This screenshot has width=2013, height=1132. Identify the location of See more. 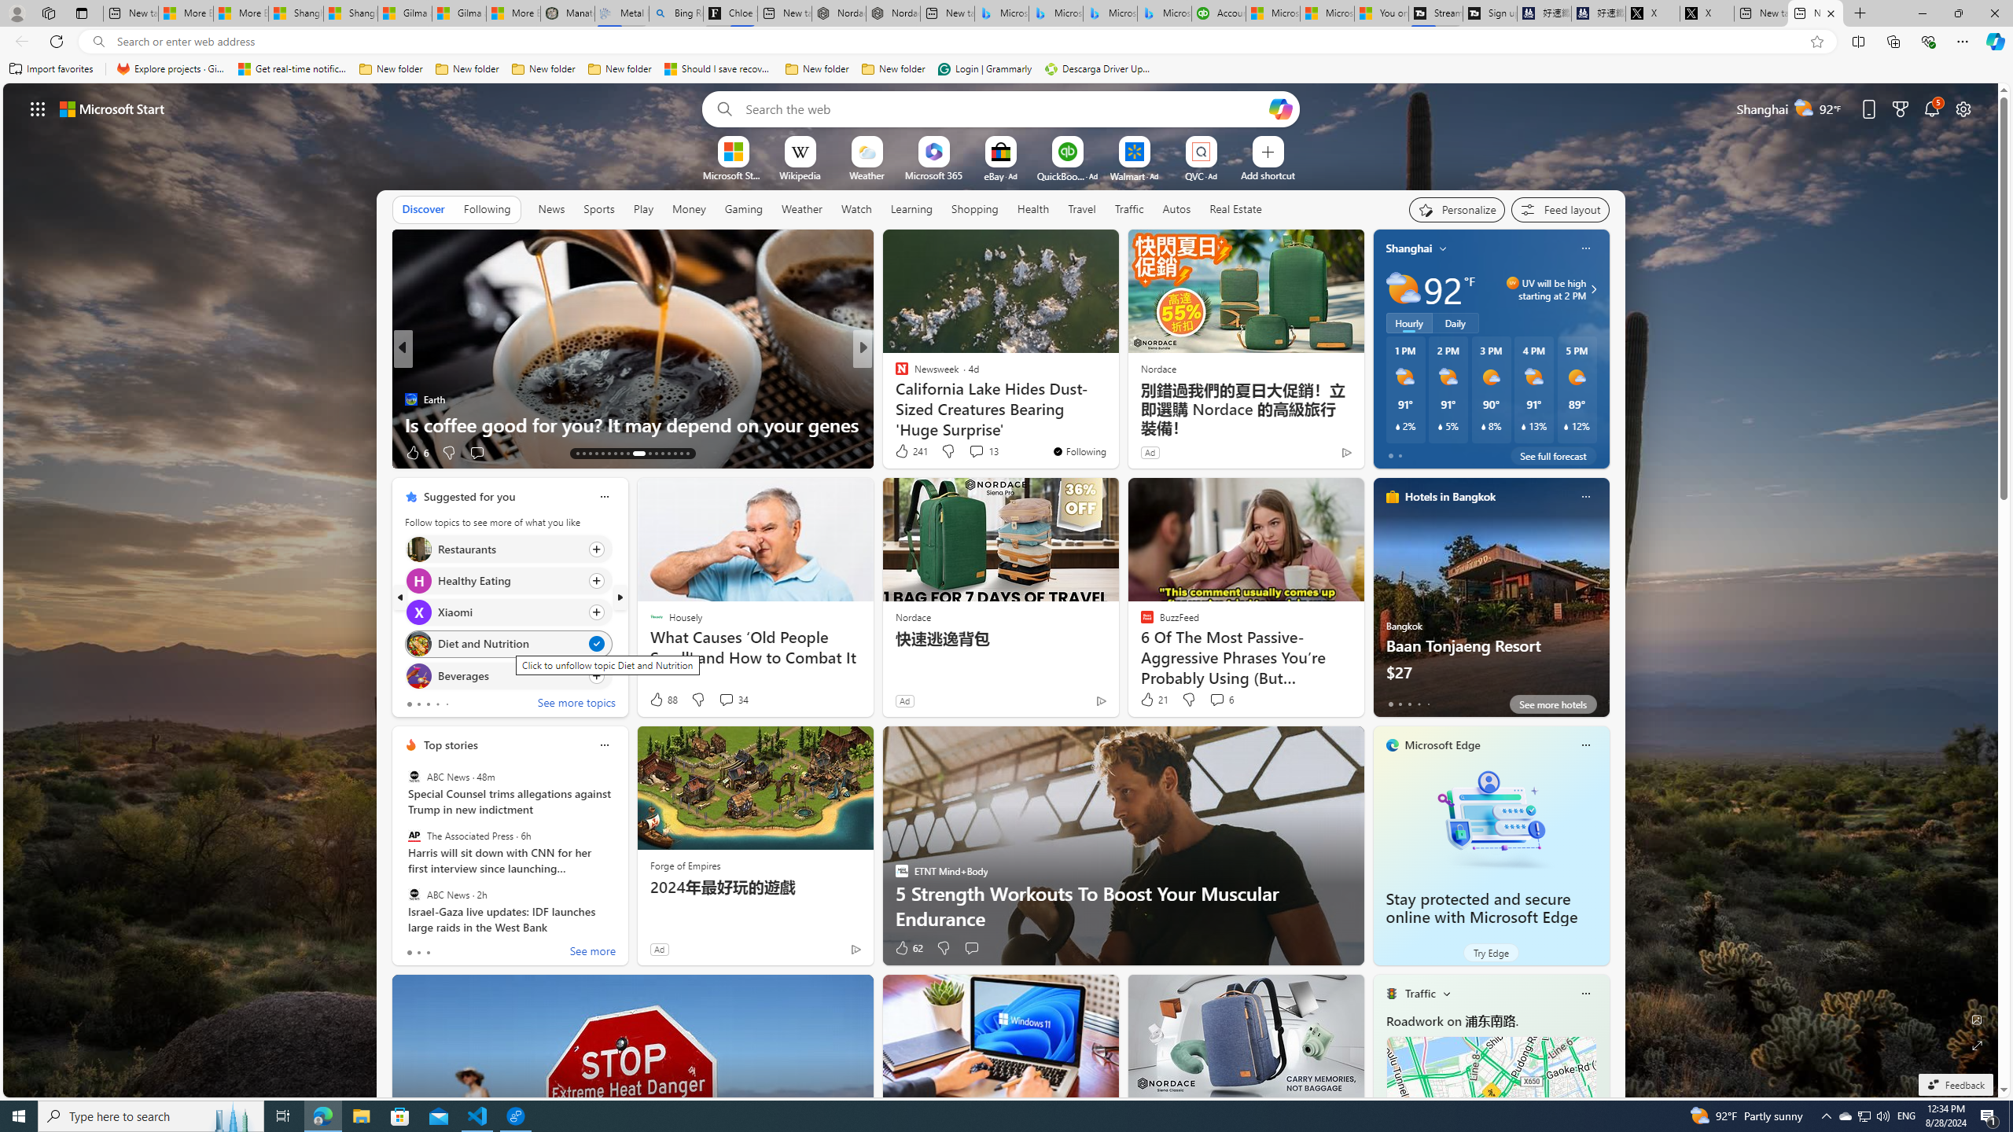
(593, 953).